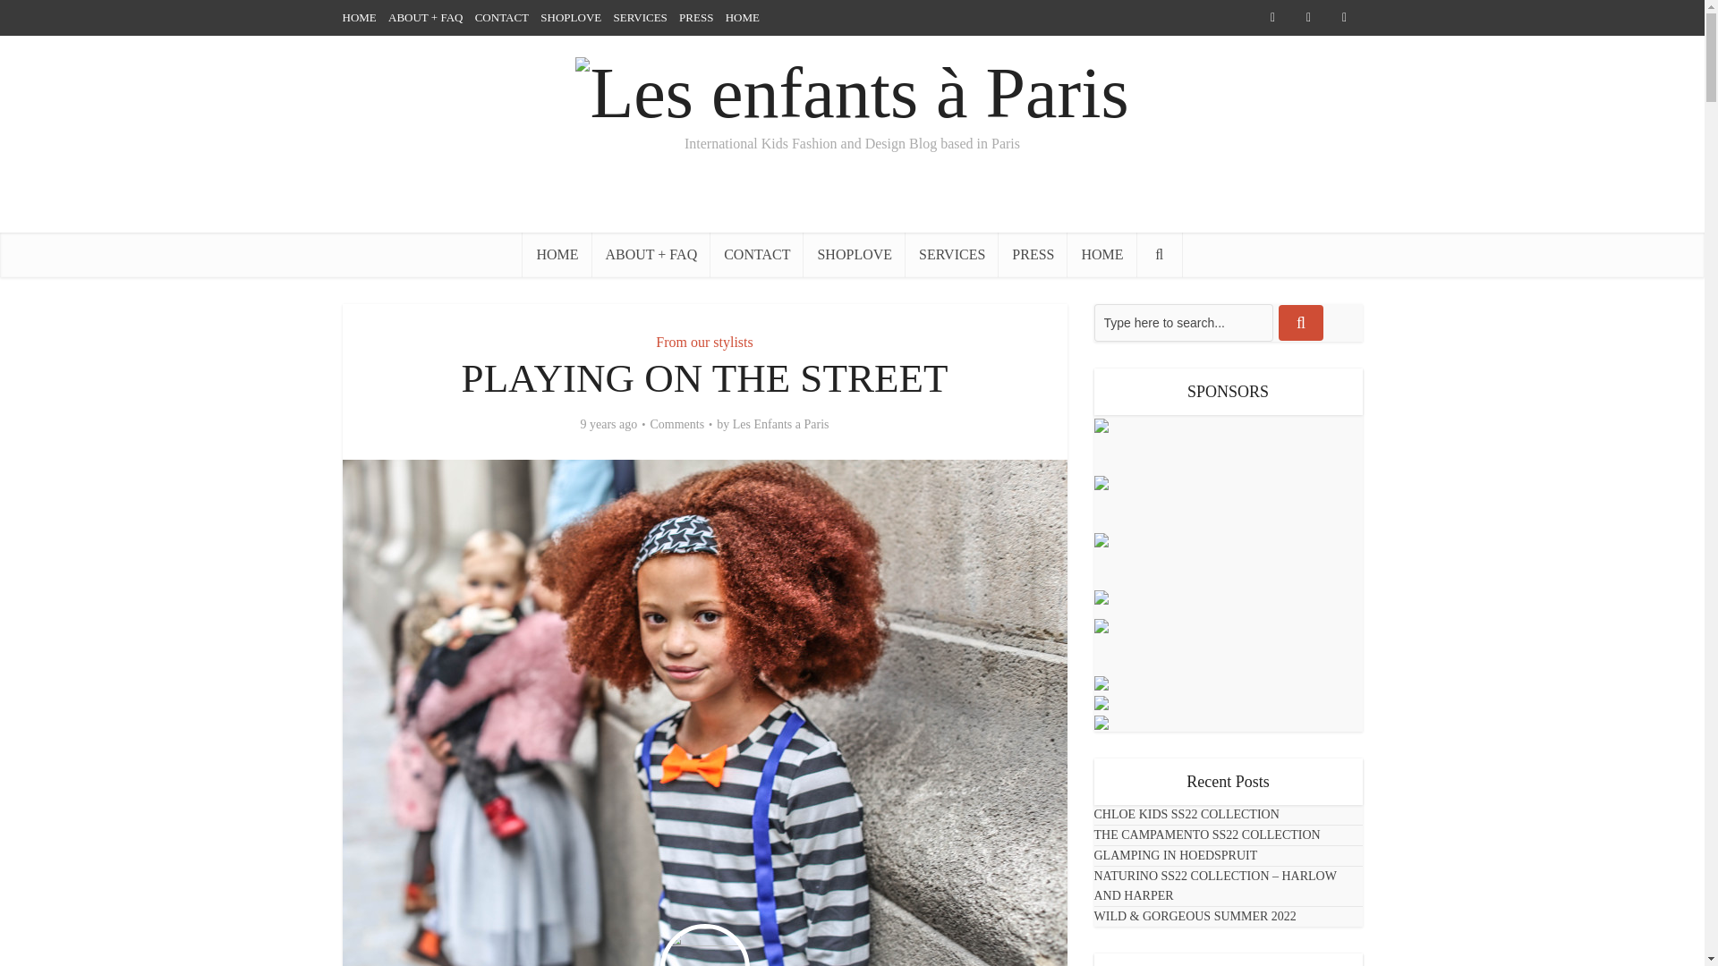 The image size is (1718, 966). I want to click on Les Enfants a Paris, so click(781, 424).